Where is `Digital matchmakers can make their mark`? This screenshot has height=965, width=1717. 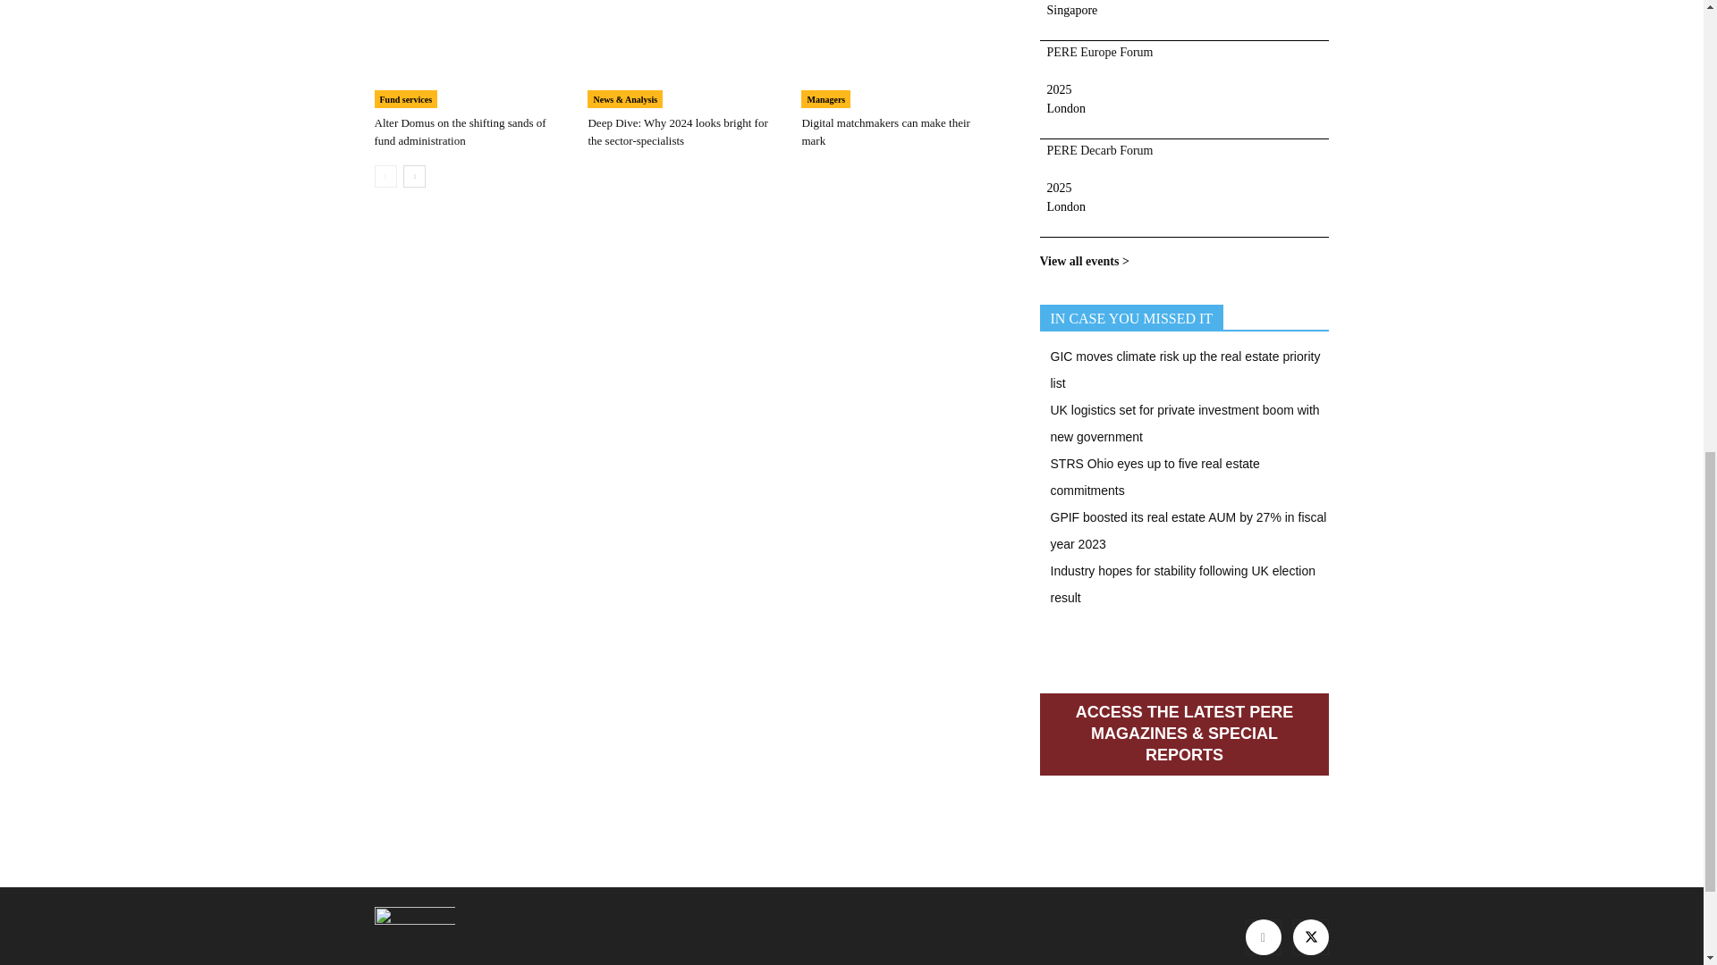 Digital matchmakers can make their mark is located at coordinates (898, 54).